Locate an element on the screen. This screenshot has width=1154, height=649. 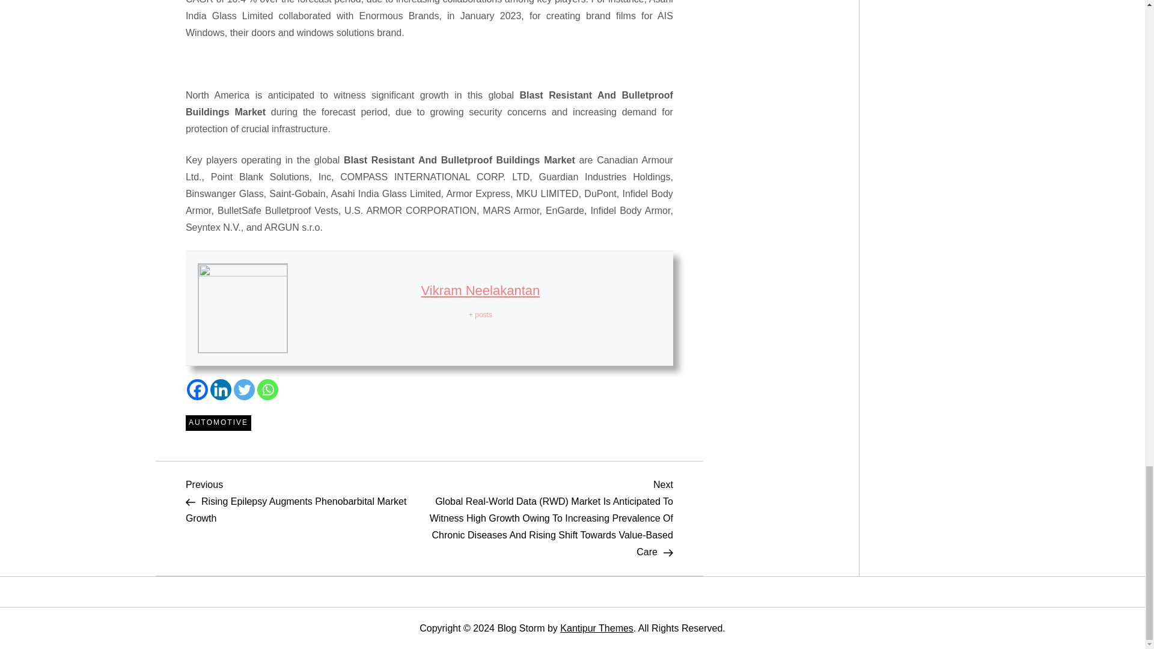
Linkedin is located at coordinates (221, 389).